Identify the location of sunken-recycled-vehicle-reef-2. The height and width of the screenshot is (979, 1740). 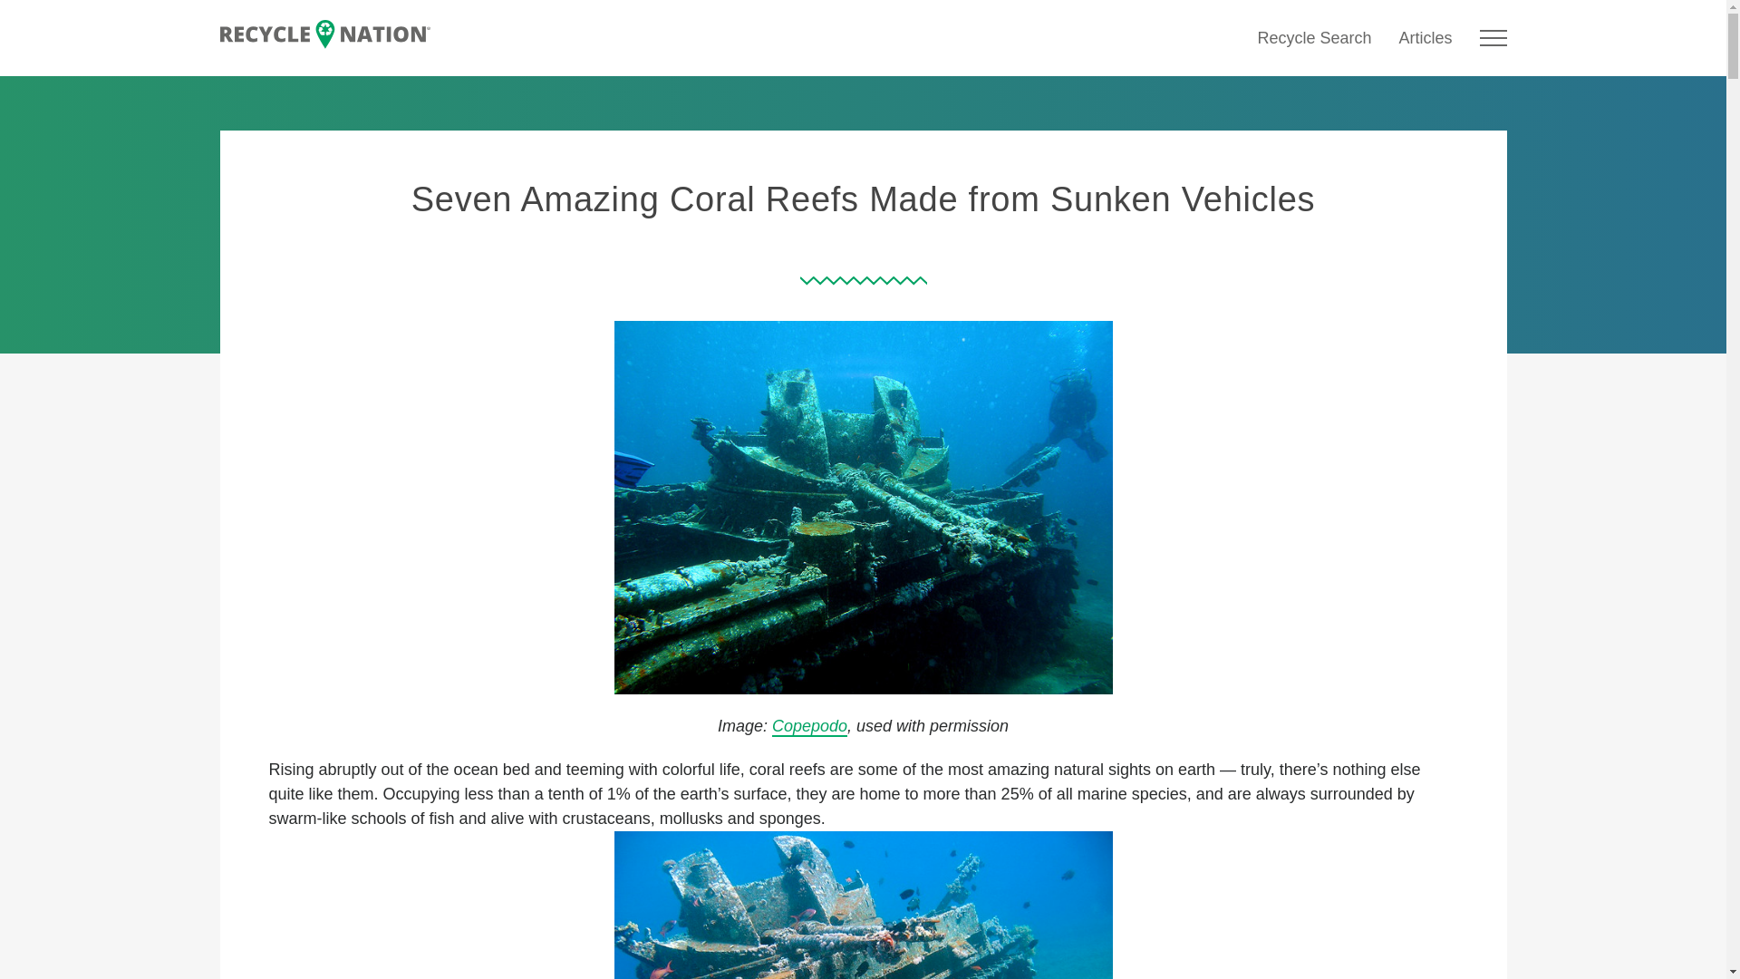
(863, 905).